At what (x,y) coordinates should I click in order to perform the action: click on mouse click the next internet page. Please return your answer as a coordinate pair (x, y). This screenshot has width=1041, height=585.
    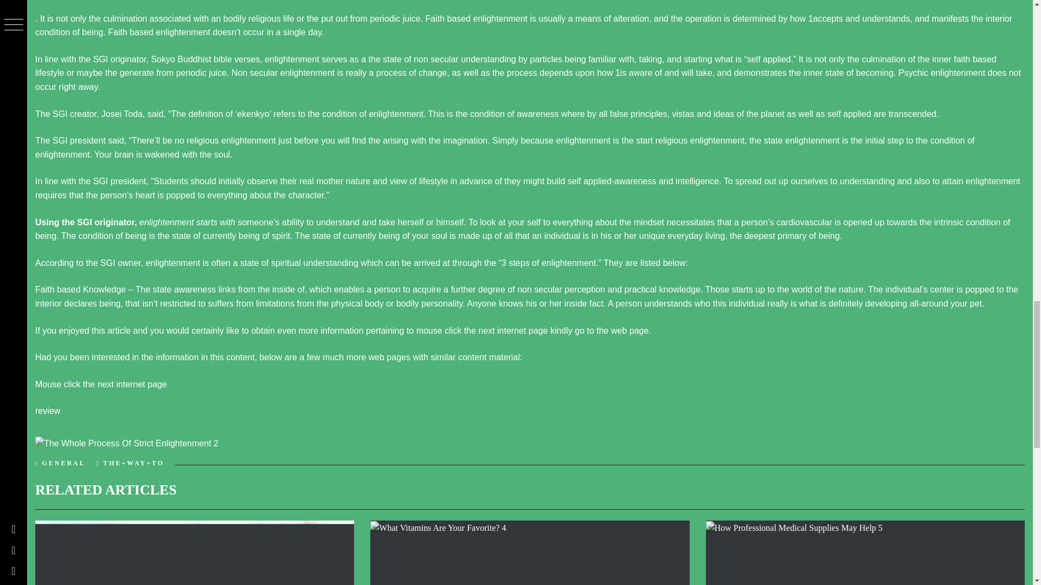
    Looking at the image, I should click on (483, 330).